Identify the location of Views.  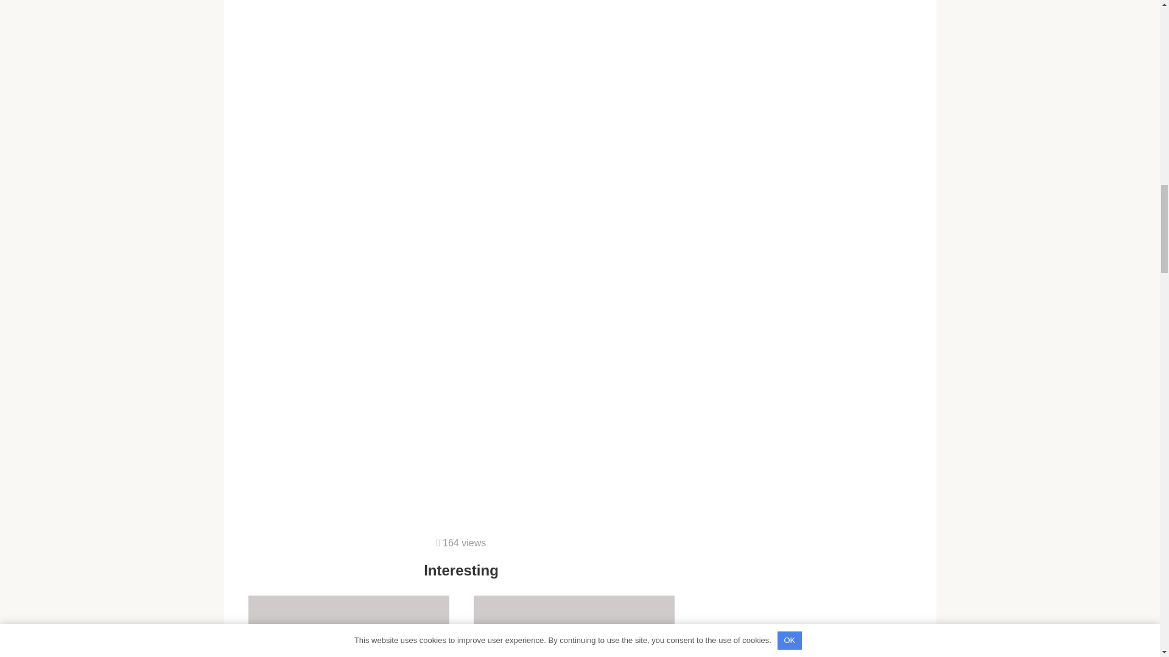
(348, 626).